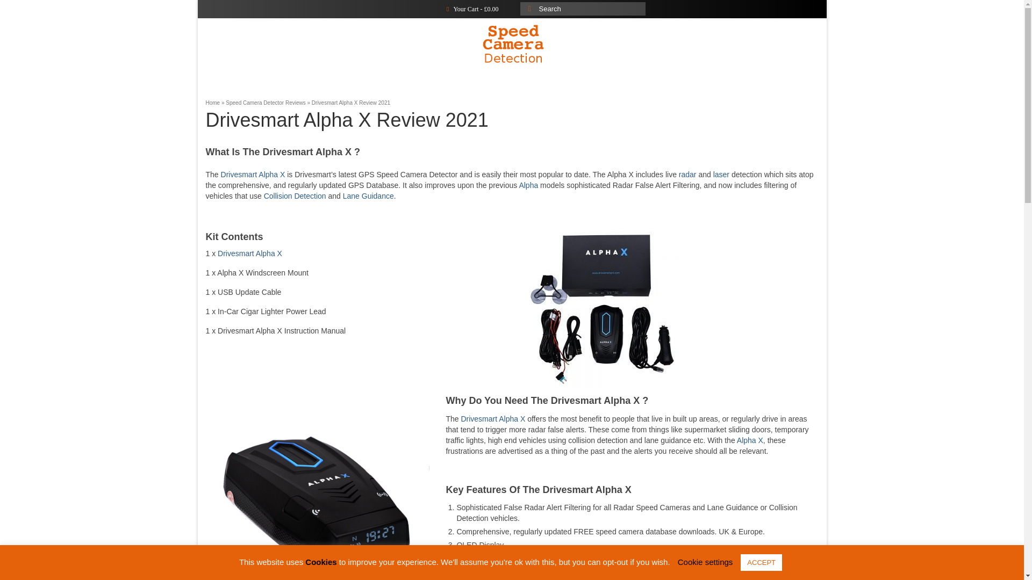 This screenshot has width=1032, height=580. What do you see at coordinates (473, 9) in the screenshot?
I see `View your shopping cart` at bounding box center [473, 9].